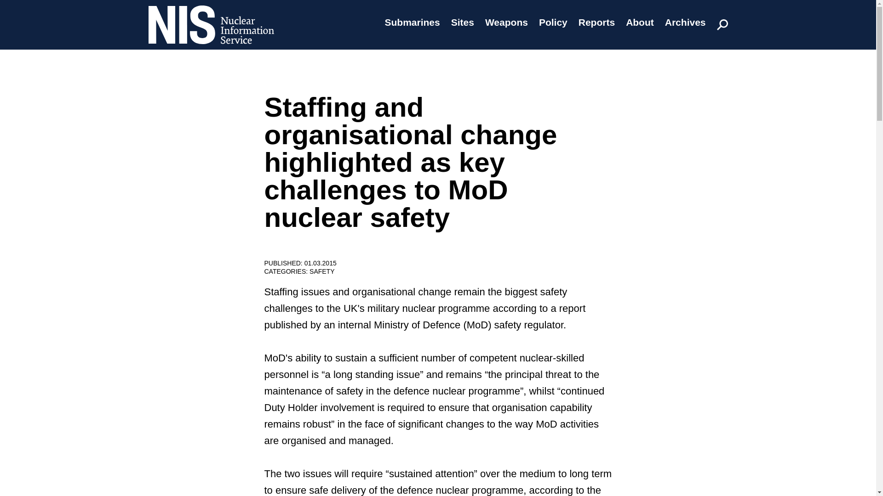  Describe the element at coordinates (640, 22) in the screenshot. I see `About` at that location.